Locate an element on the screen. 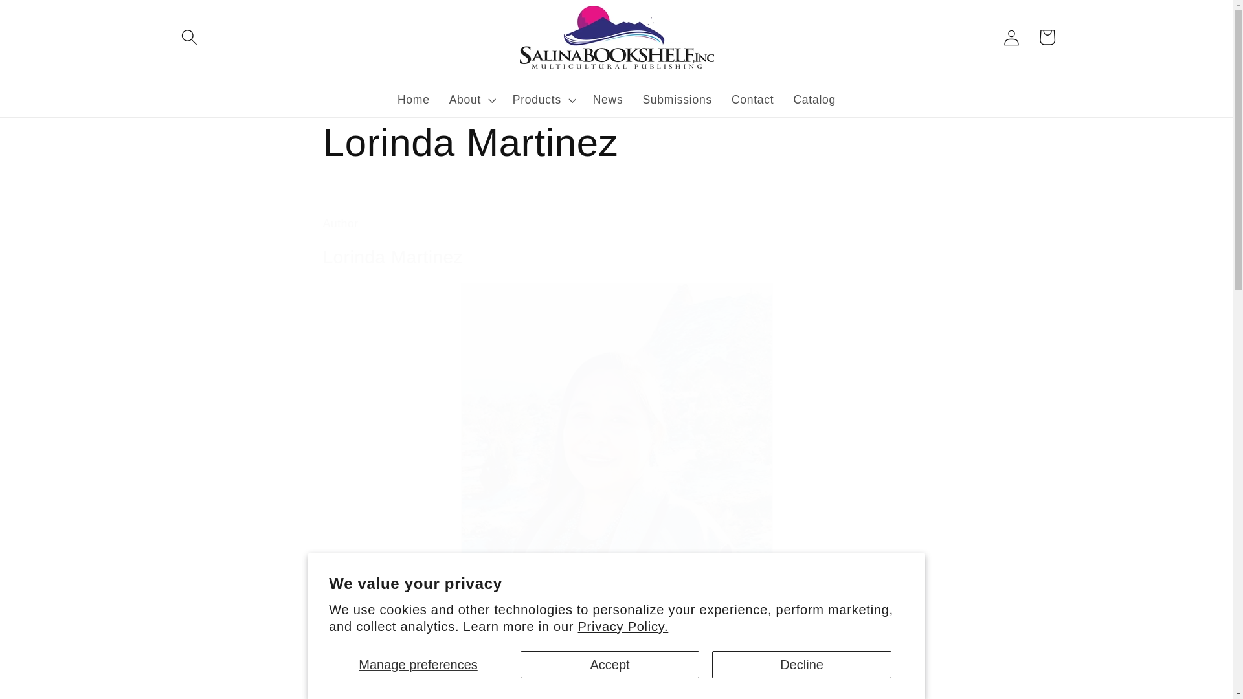 Image resolution: width=1243 pixels, height=699 pixels. Skip to content is located at coordinates (49, 18).